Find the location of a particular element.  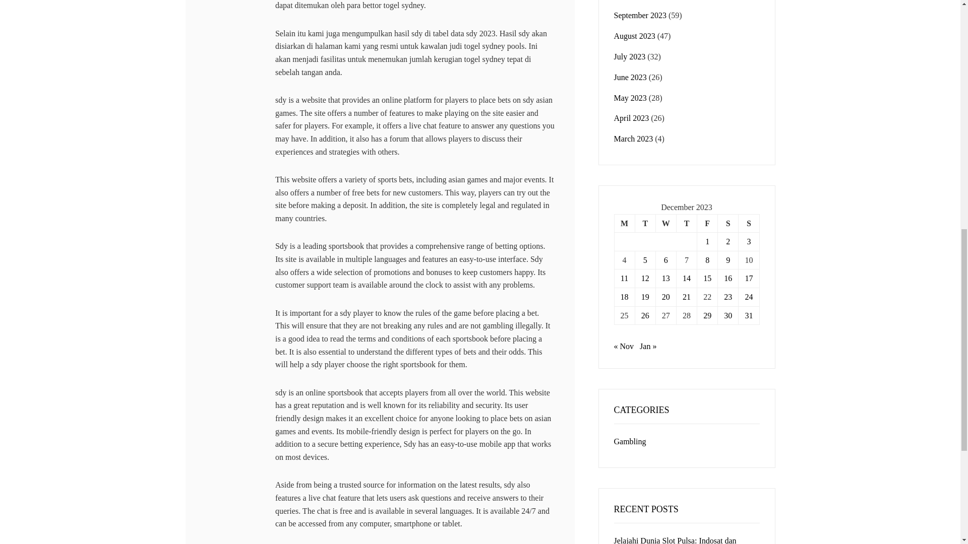

May 2023 is located at coordinates (630, 98).